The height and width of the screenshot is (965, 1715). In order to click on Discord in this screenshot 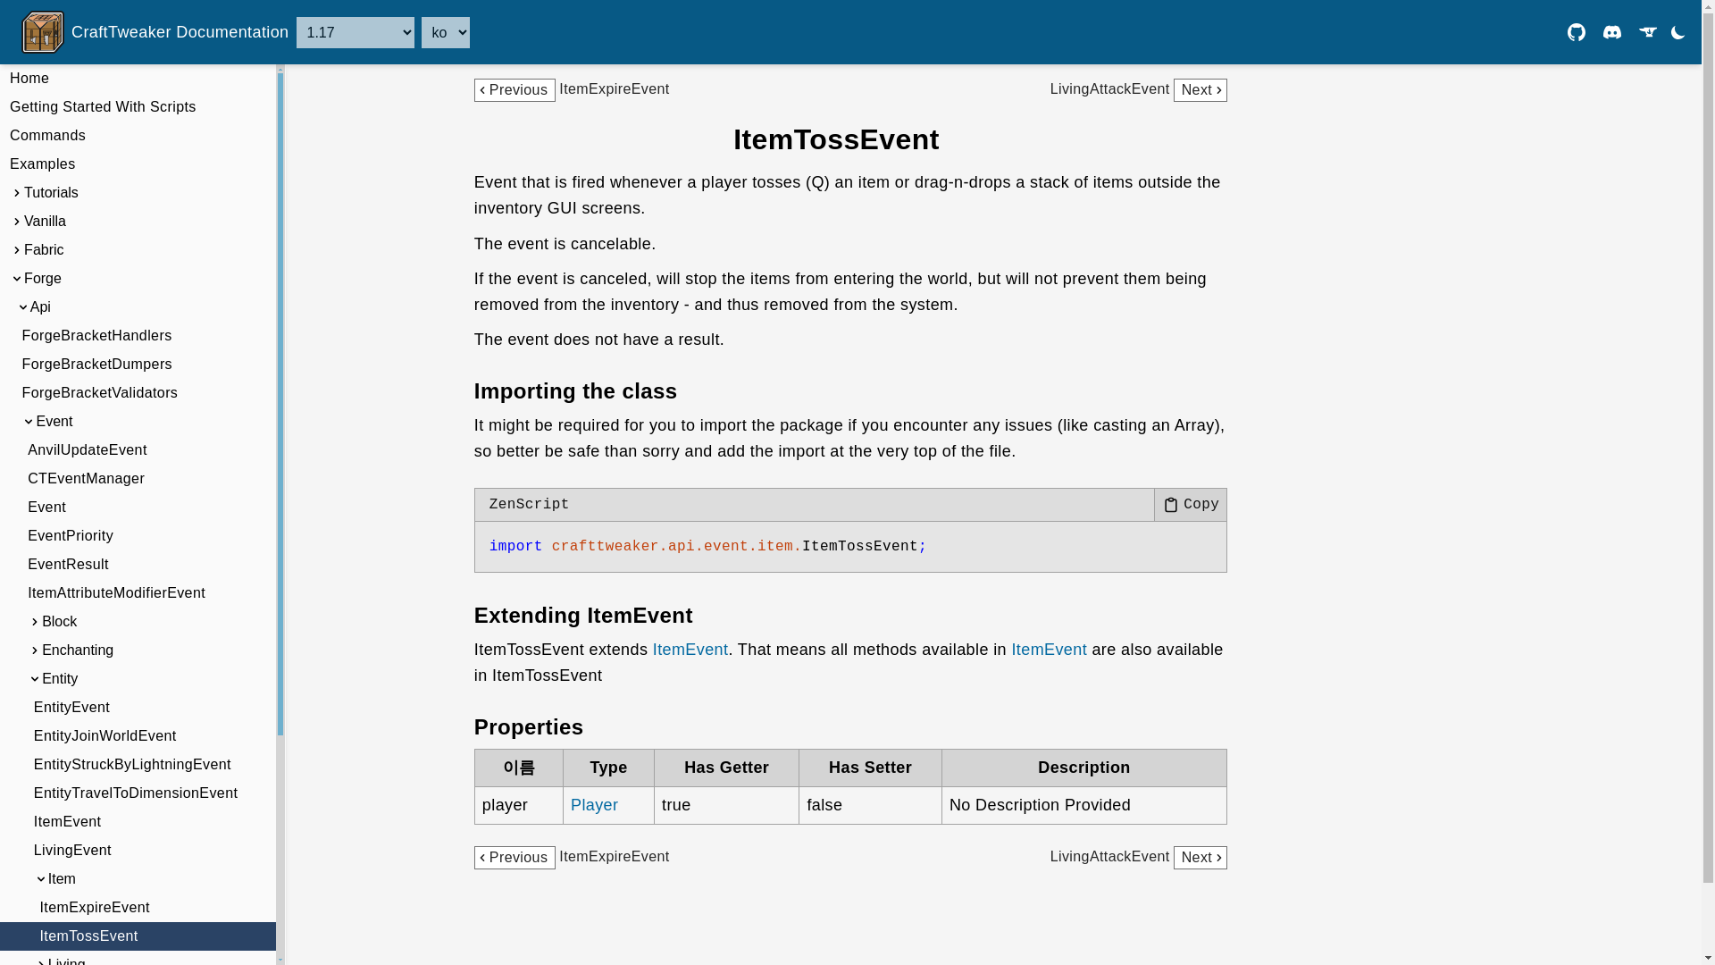, I will do `click(1611, 32)`.